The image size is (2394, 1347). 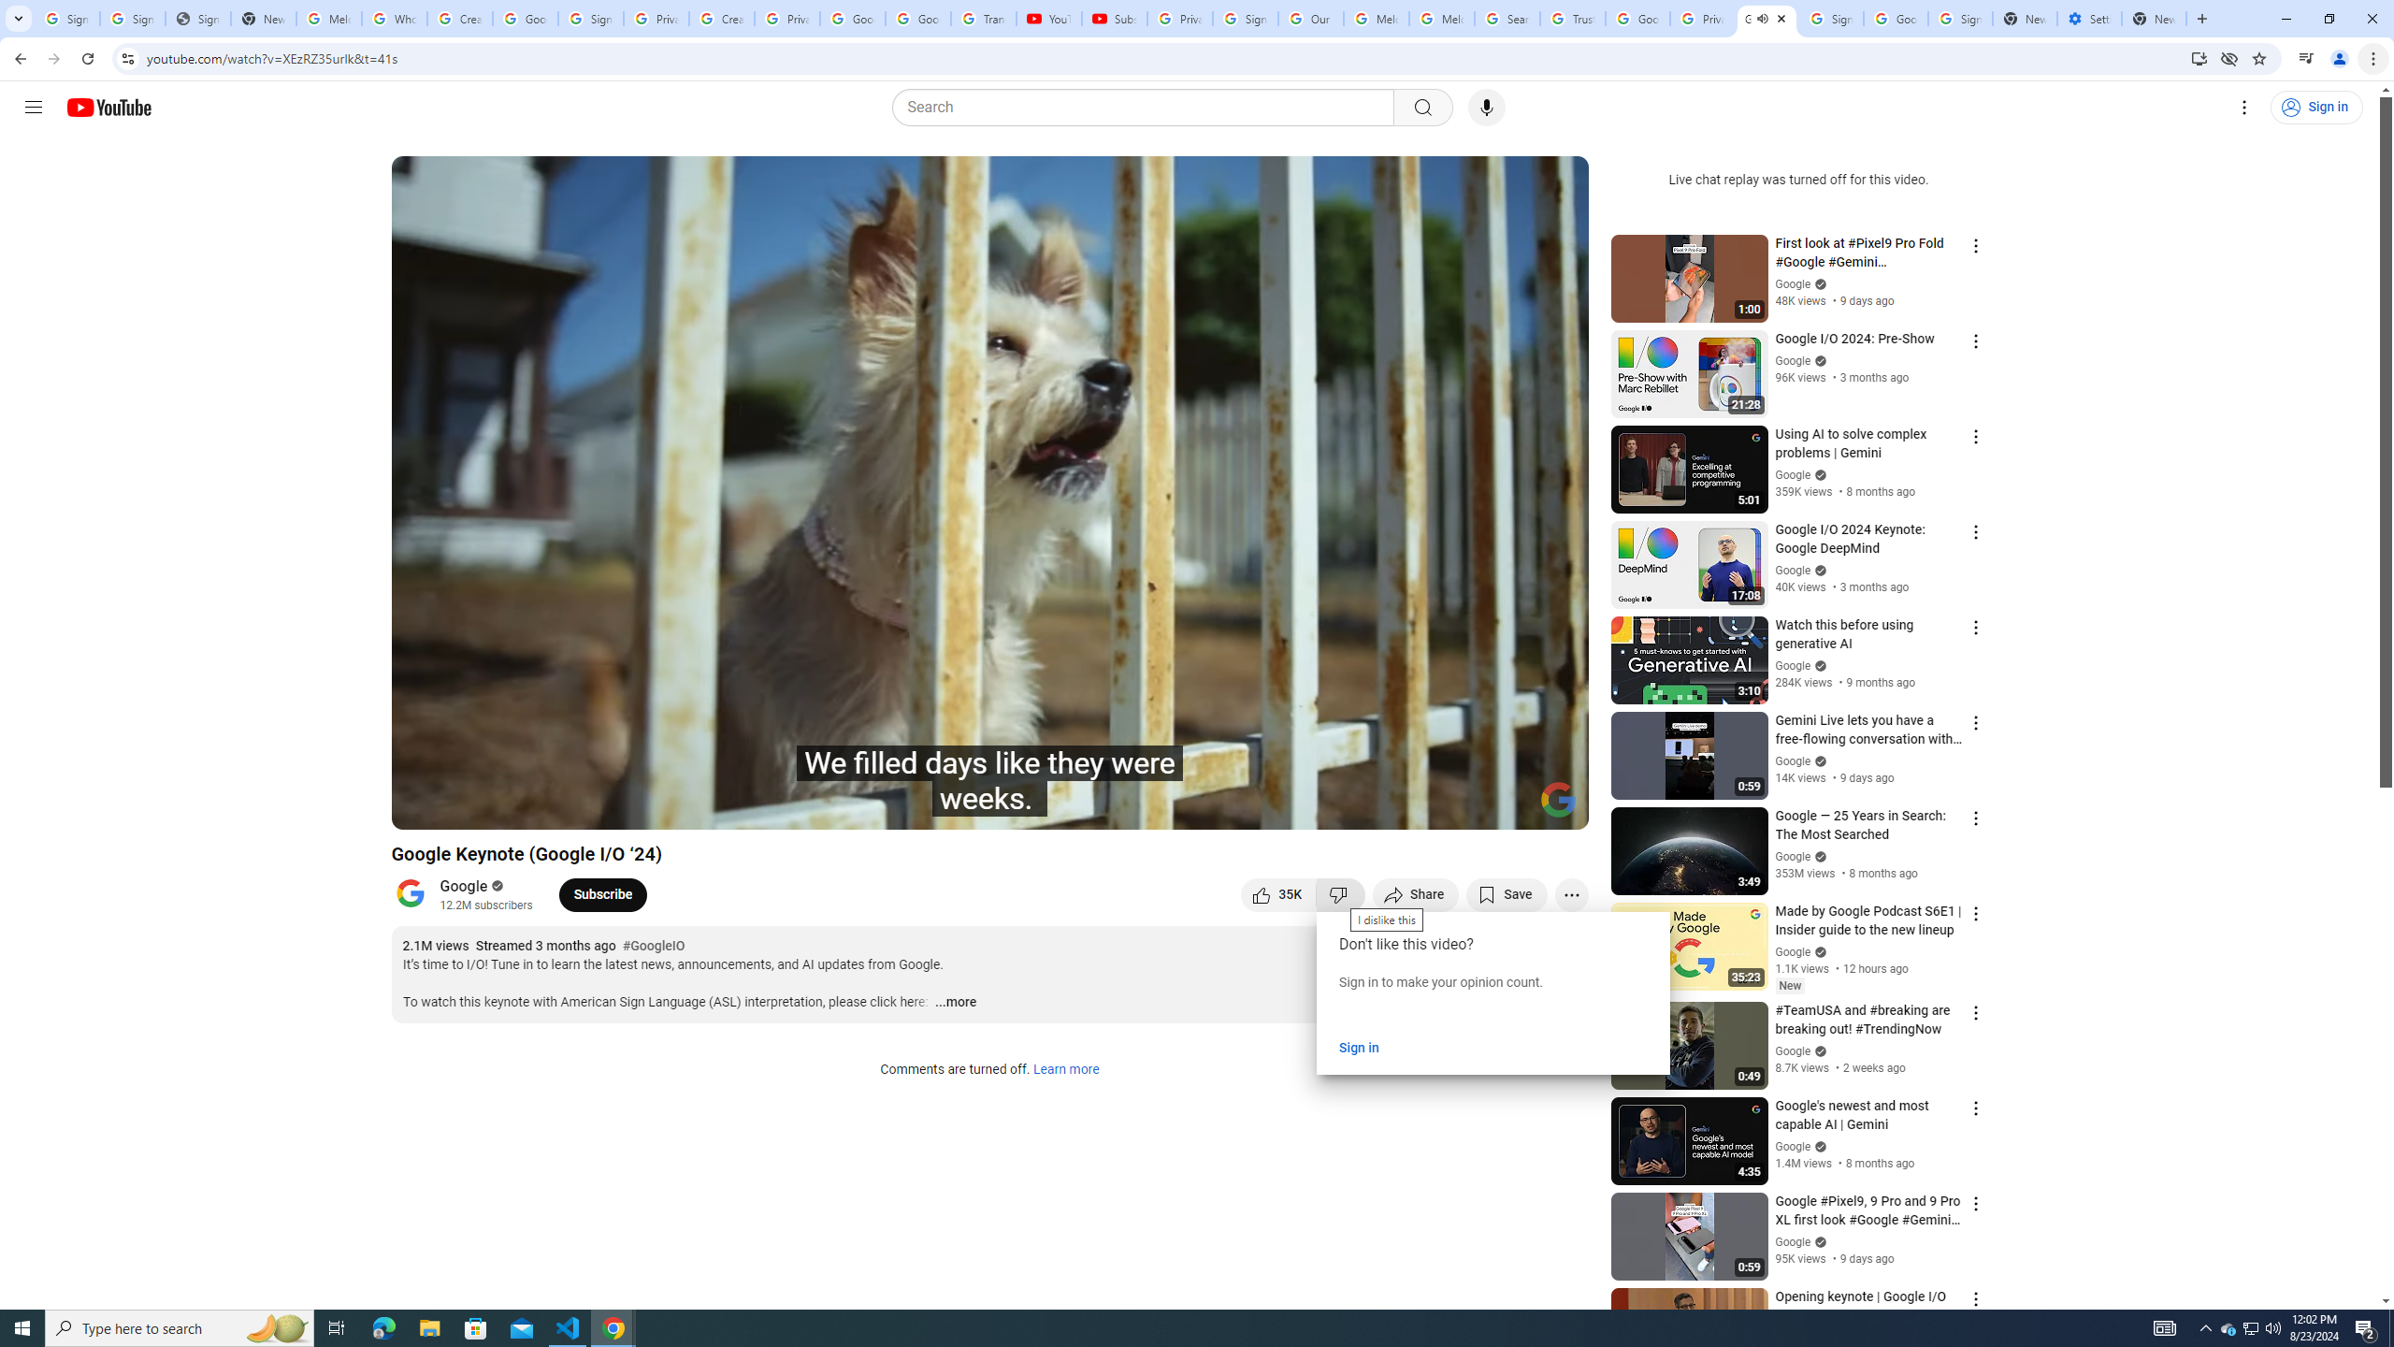 What do you see at coordinates (1330, 807) in the screenshot?
I see `Autoplay is on` at bounding box center [1330, 807].